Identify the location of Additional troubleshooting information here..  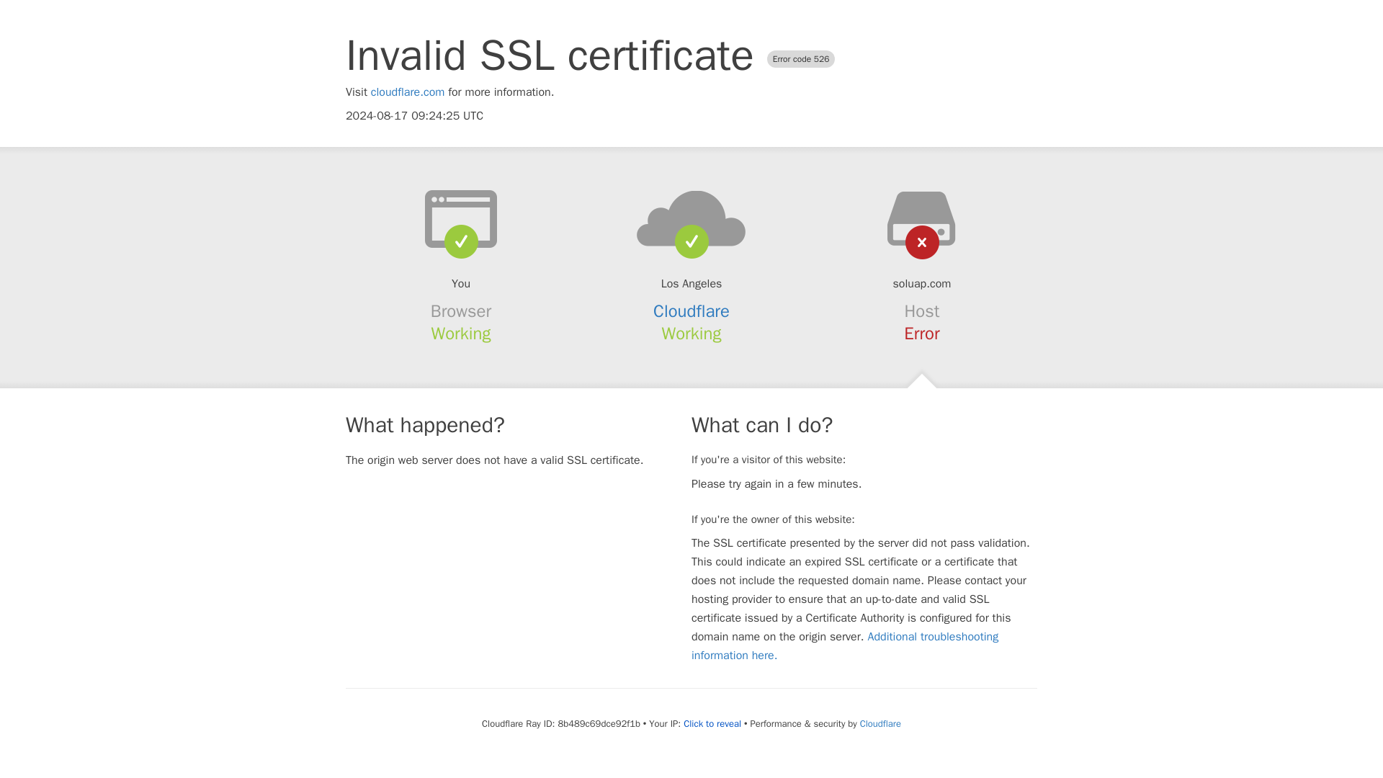
(845, 645).